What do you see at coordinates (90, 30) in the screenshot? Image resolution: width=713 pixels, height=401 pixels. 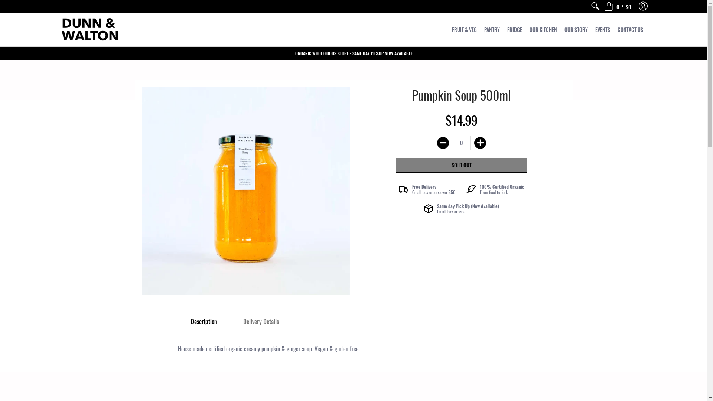 I see `Dunn & Walton` at bounding box center [90, 30].